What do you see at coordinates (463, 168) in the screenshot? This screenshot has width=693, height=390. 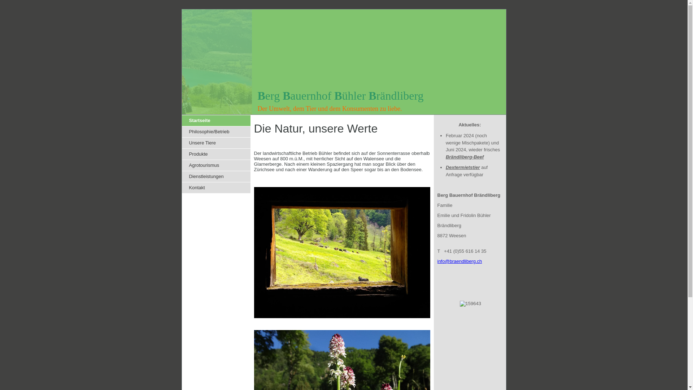 I see `Dextermietstier` at bounding box center [463, 168].